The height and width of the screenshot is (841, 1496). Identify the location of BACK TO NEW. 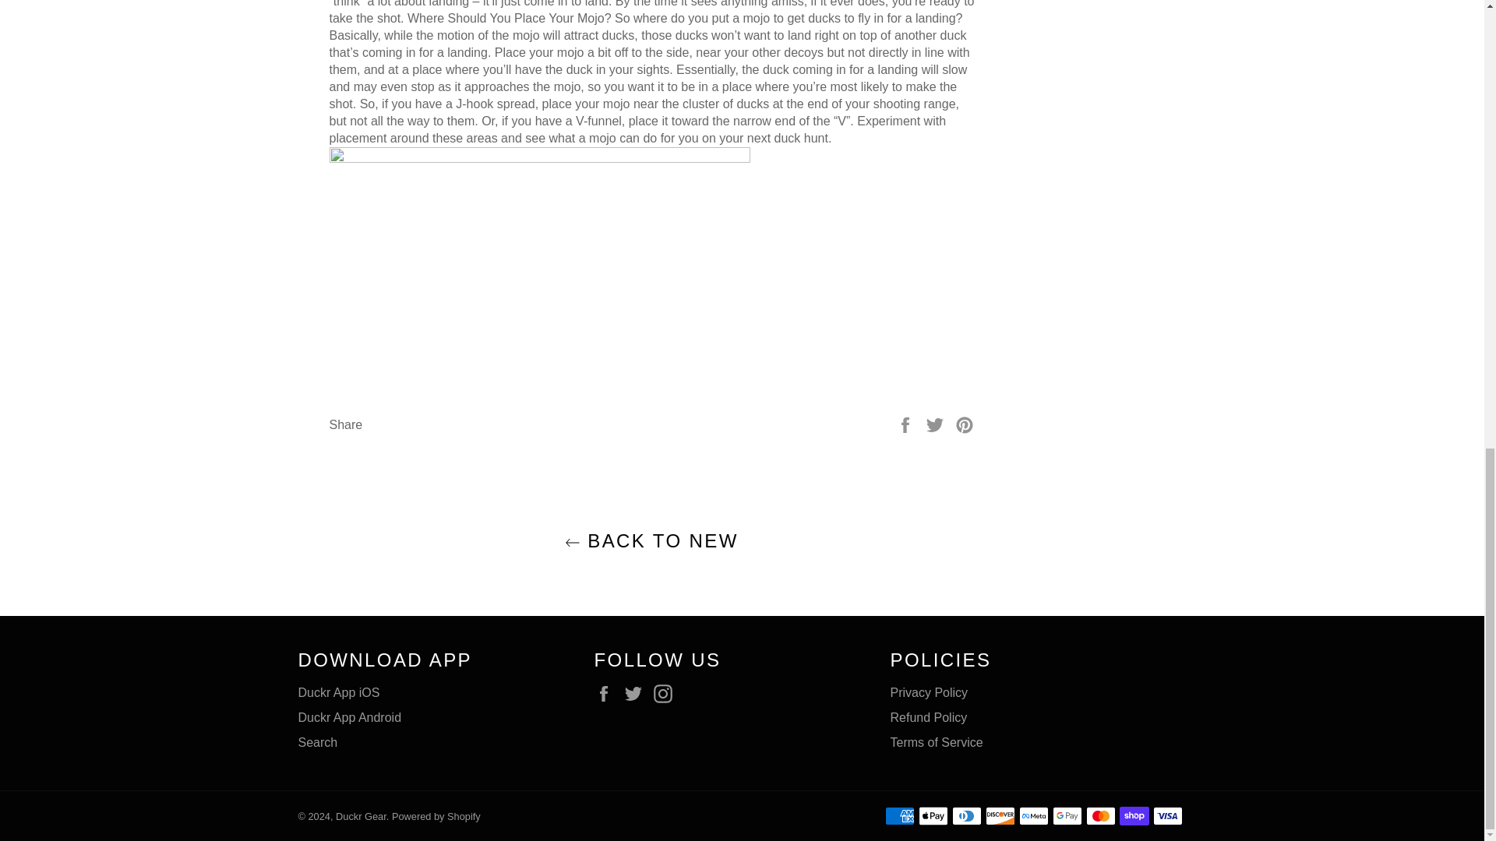
(651, 540).